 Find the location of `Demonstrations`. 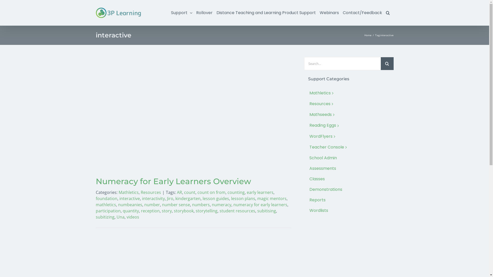

Demonstrations is located at coordinates (349, 190).